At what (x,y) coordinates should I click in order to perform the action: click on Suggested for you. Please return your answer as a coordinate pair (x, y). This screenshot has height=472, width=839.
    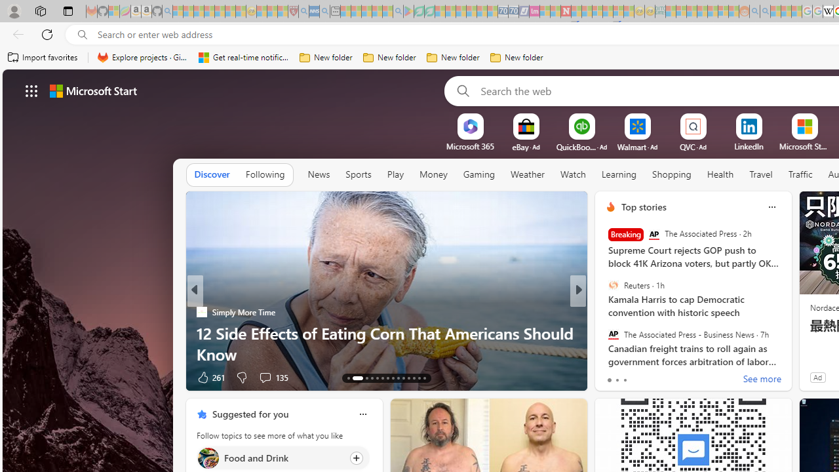
    Looking at the image, I should click on (250, 414).